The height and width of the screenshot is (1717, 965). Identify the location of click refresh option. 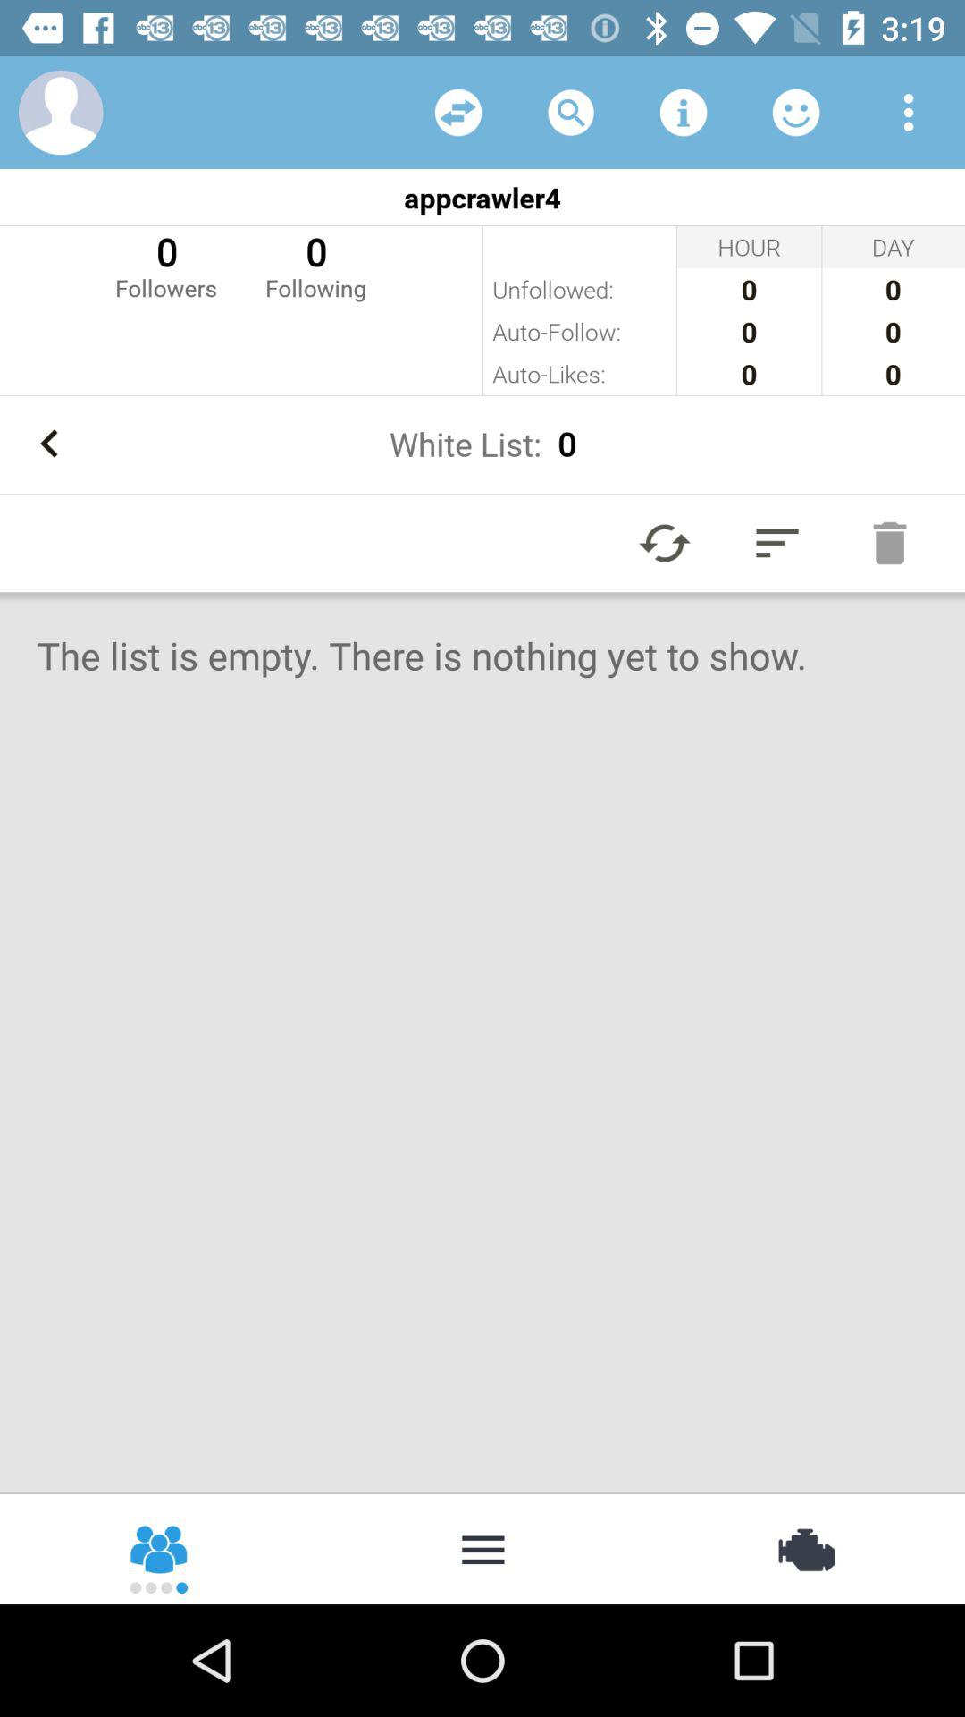
(458, 113).